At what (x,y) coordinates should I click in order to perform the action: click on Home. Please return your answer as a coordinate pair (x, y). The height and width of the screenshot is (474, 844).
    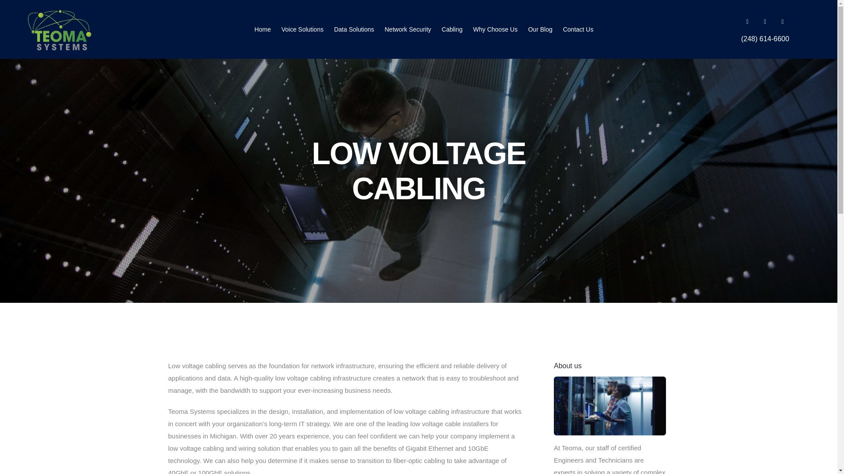
    Looking at the image, I should click on (263, 29).